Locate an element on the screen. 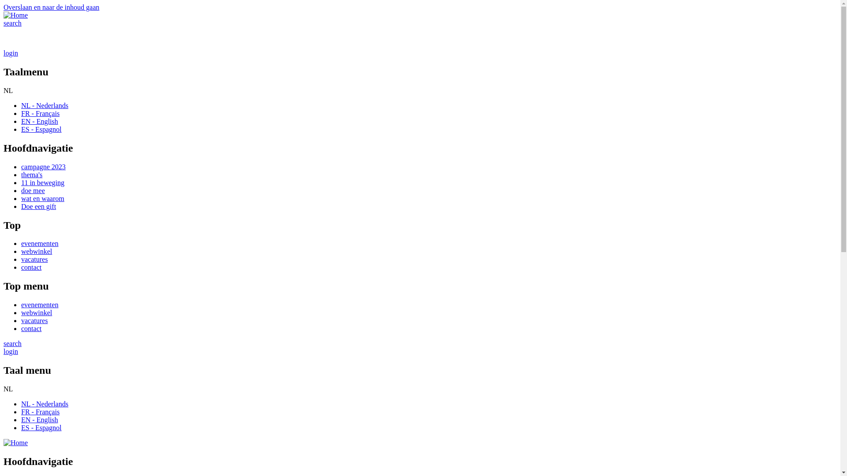  webwinkel is located at coordinates (37, 313).